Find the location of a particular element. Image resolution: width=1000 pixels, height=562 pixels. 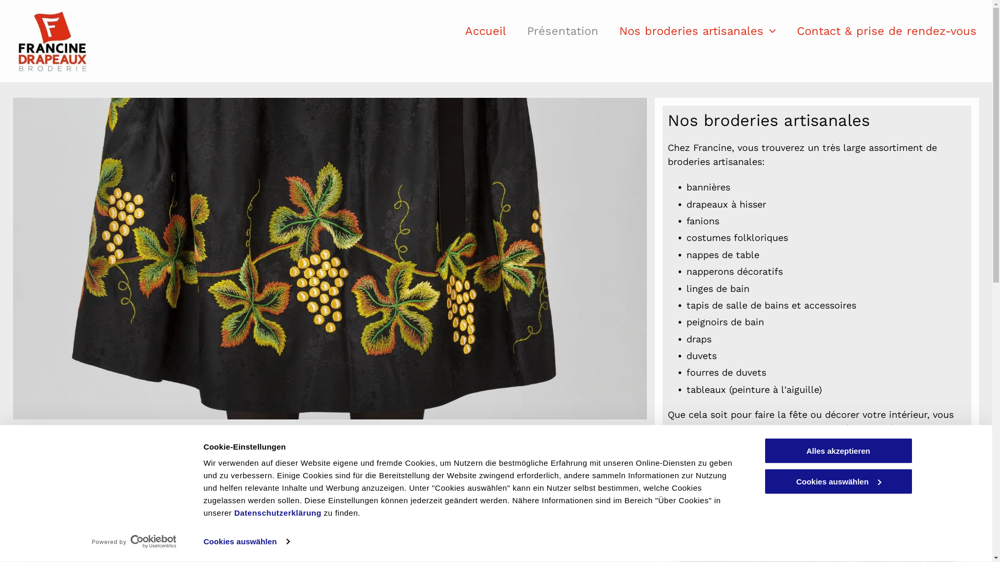

Nos broderies artisanales is located at coordinates (698, 31).